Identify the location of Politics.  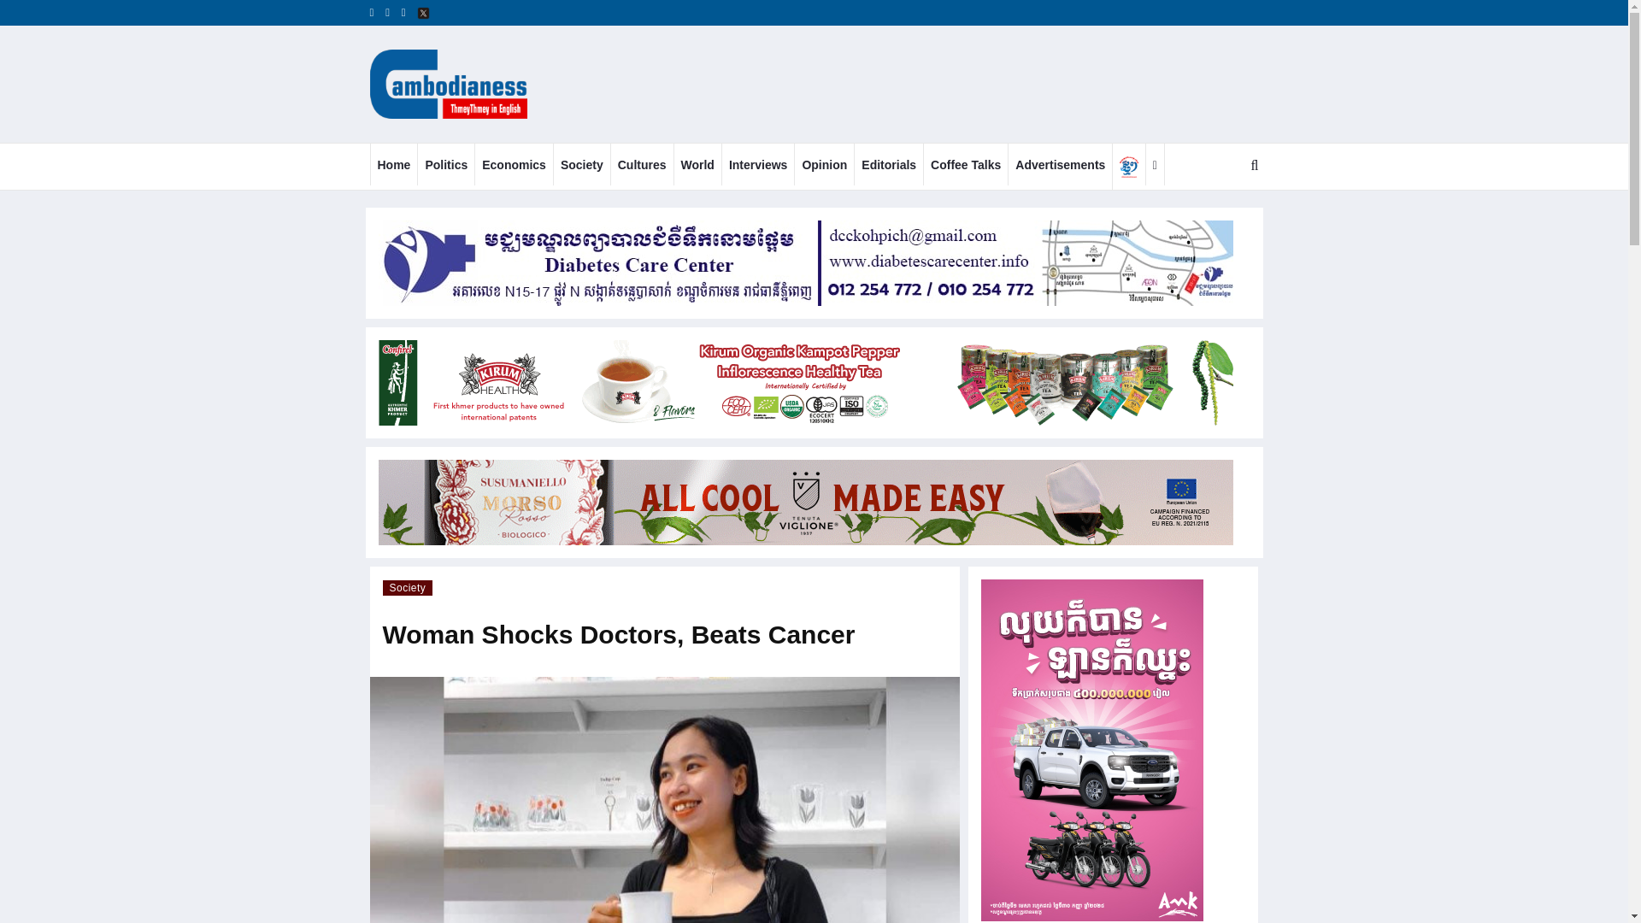
(446, 165).